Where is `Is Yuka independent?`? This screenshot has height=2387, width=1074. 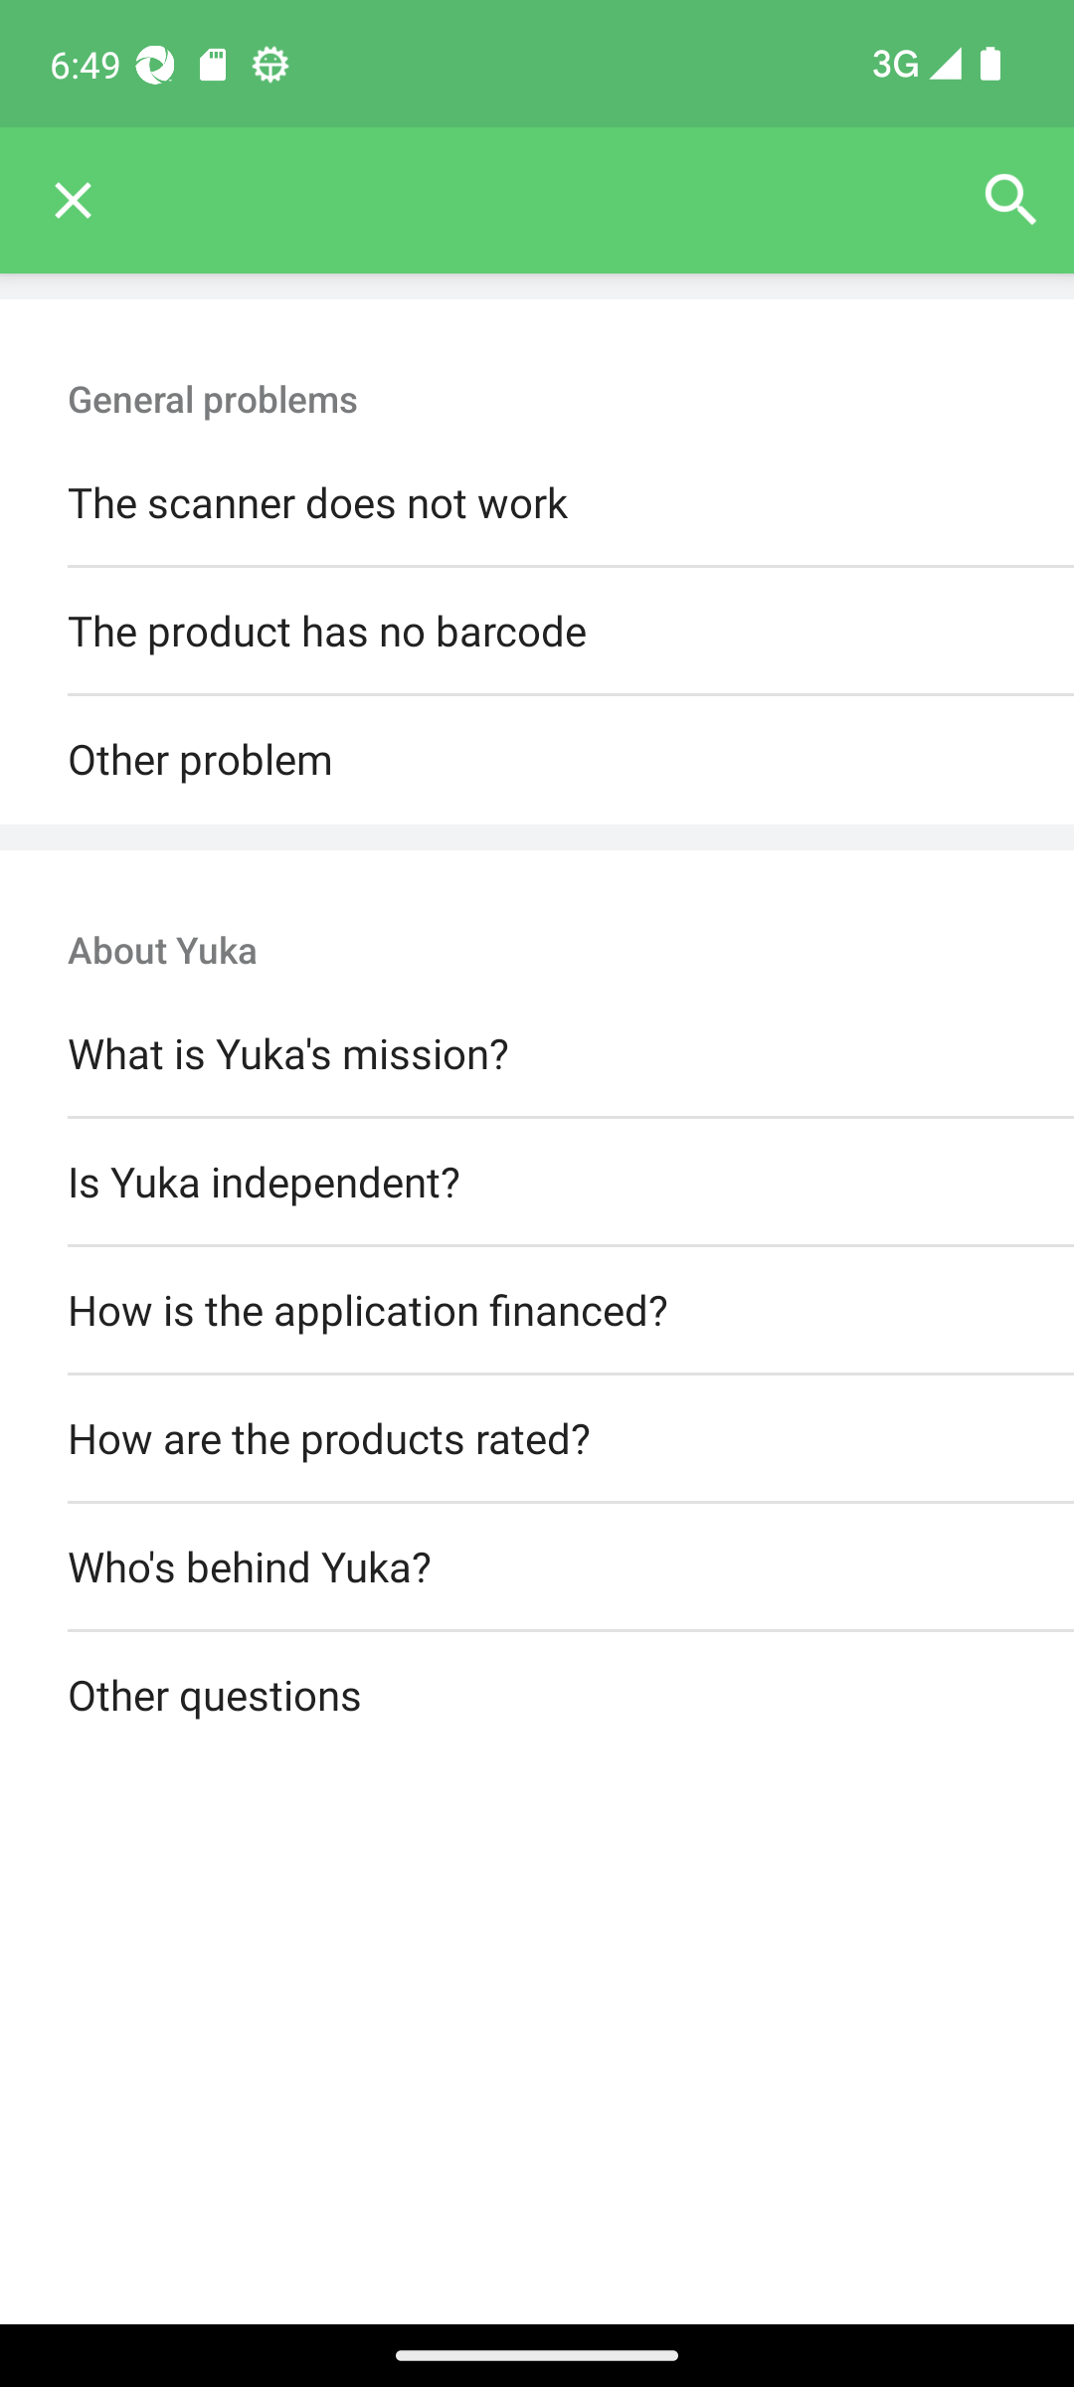 Is Yuka independent? is located at coordinates (537, 1182).